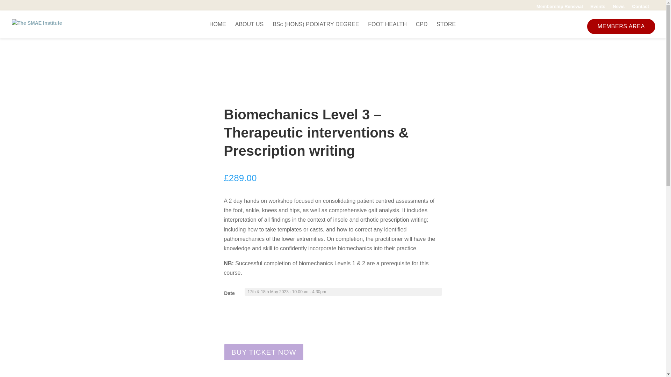 The height and width of the screenshot is (377, 671). What do you see at coordinates (387, 30) in the screenshot?
I see `FOOT HEALTH` at bounding box center [387, 30].